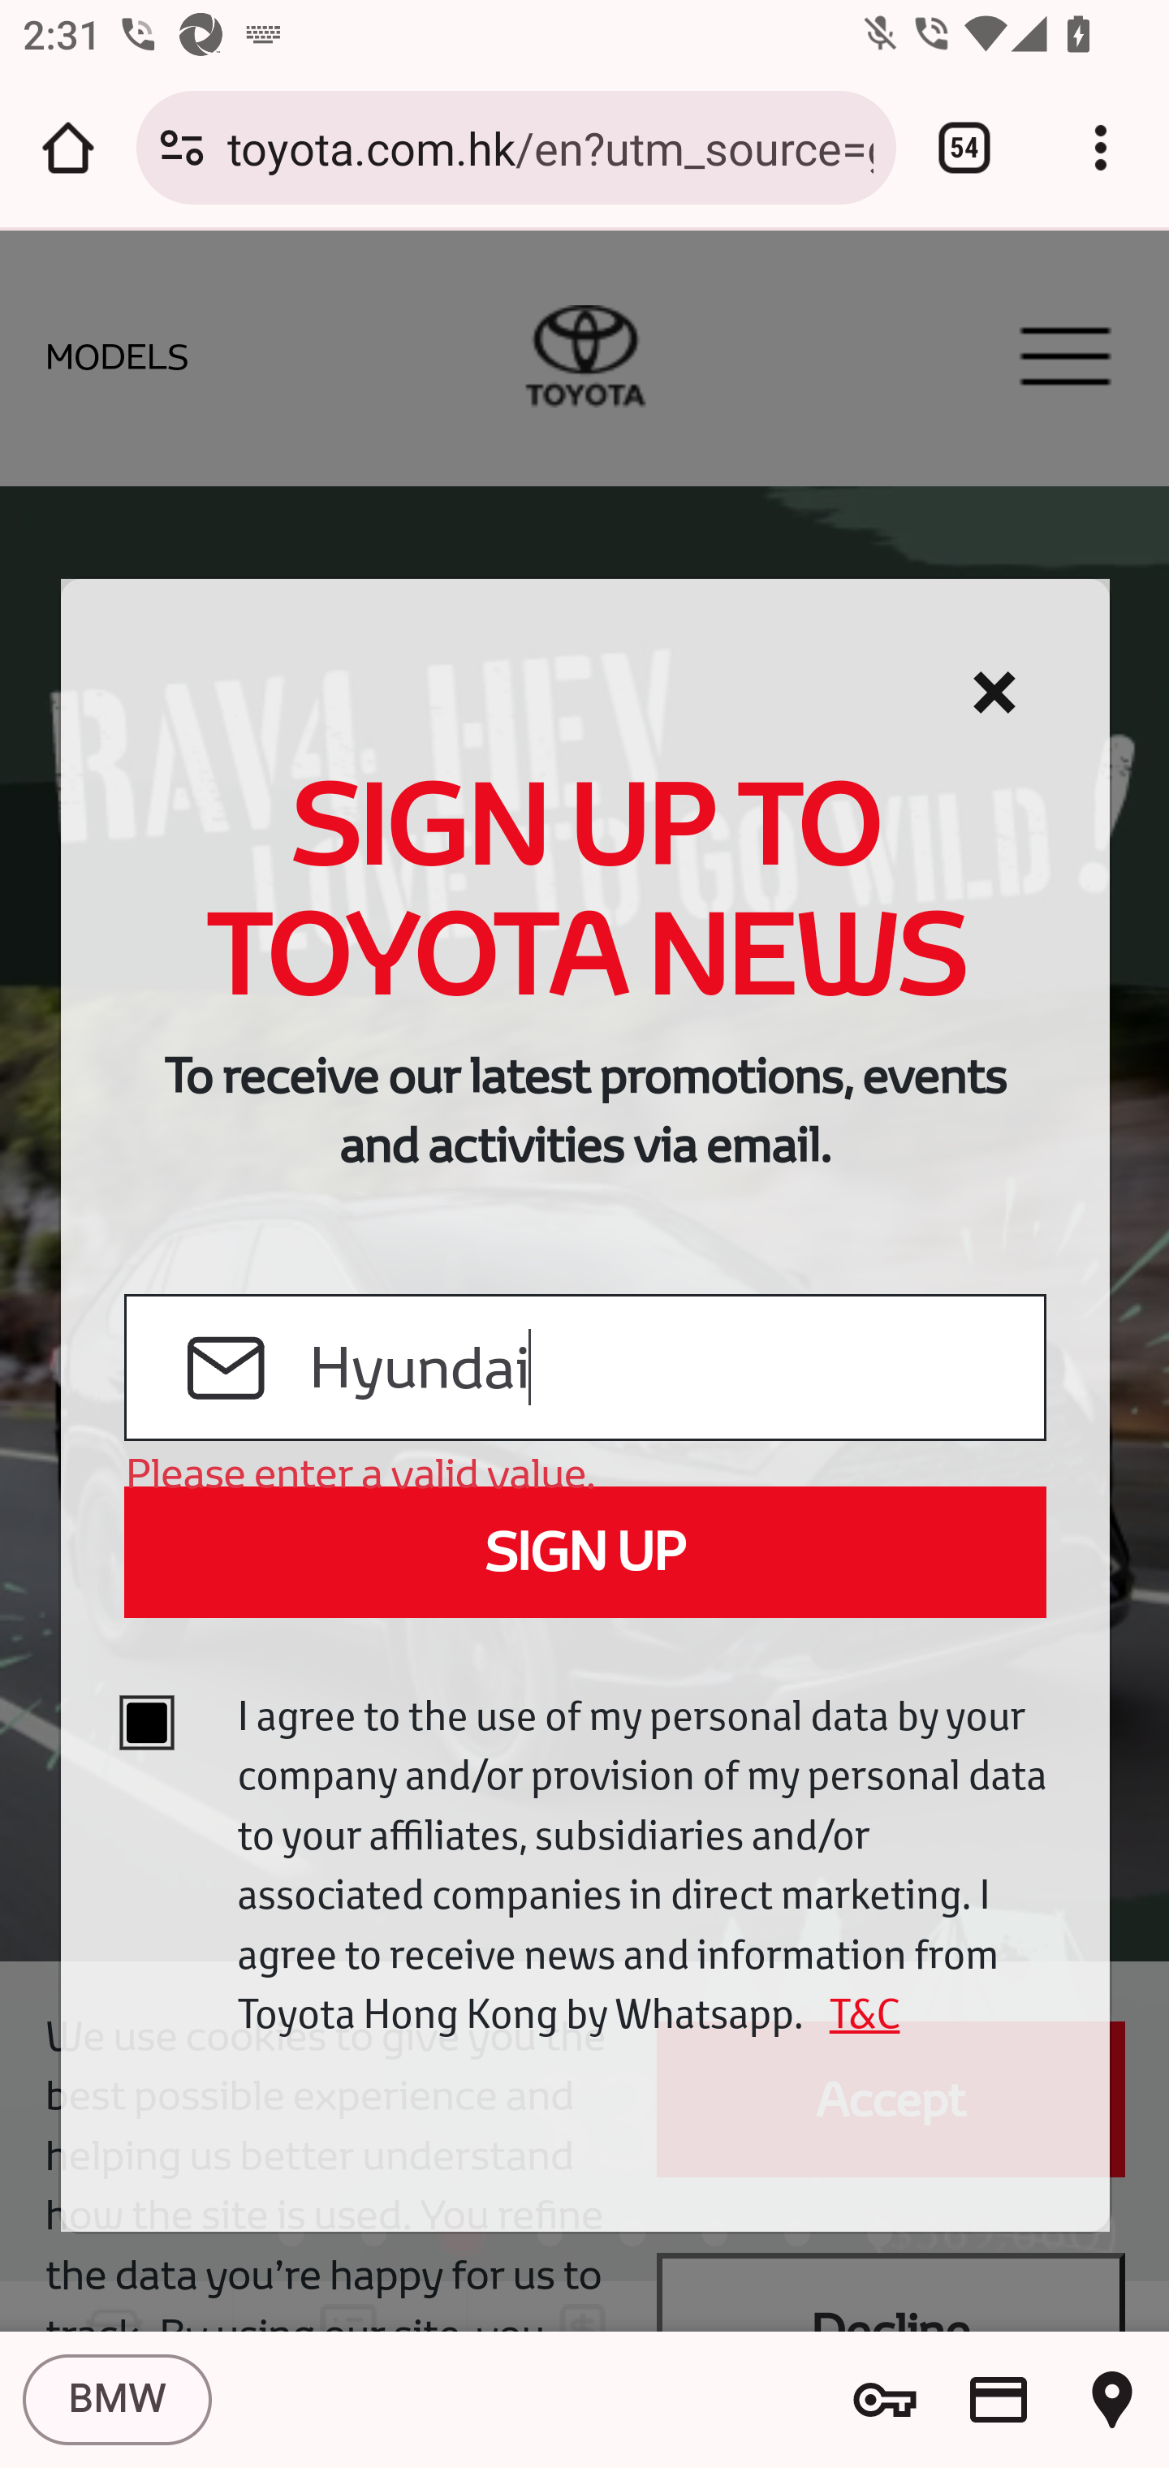 The width and height of the screenshot is (1169, 2468). What do you see at coordinates (68, 148) in the screenshot?
I see `Open the home page` at bounding box center [68, 148].